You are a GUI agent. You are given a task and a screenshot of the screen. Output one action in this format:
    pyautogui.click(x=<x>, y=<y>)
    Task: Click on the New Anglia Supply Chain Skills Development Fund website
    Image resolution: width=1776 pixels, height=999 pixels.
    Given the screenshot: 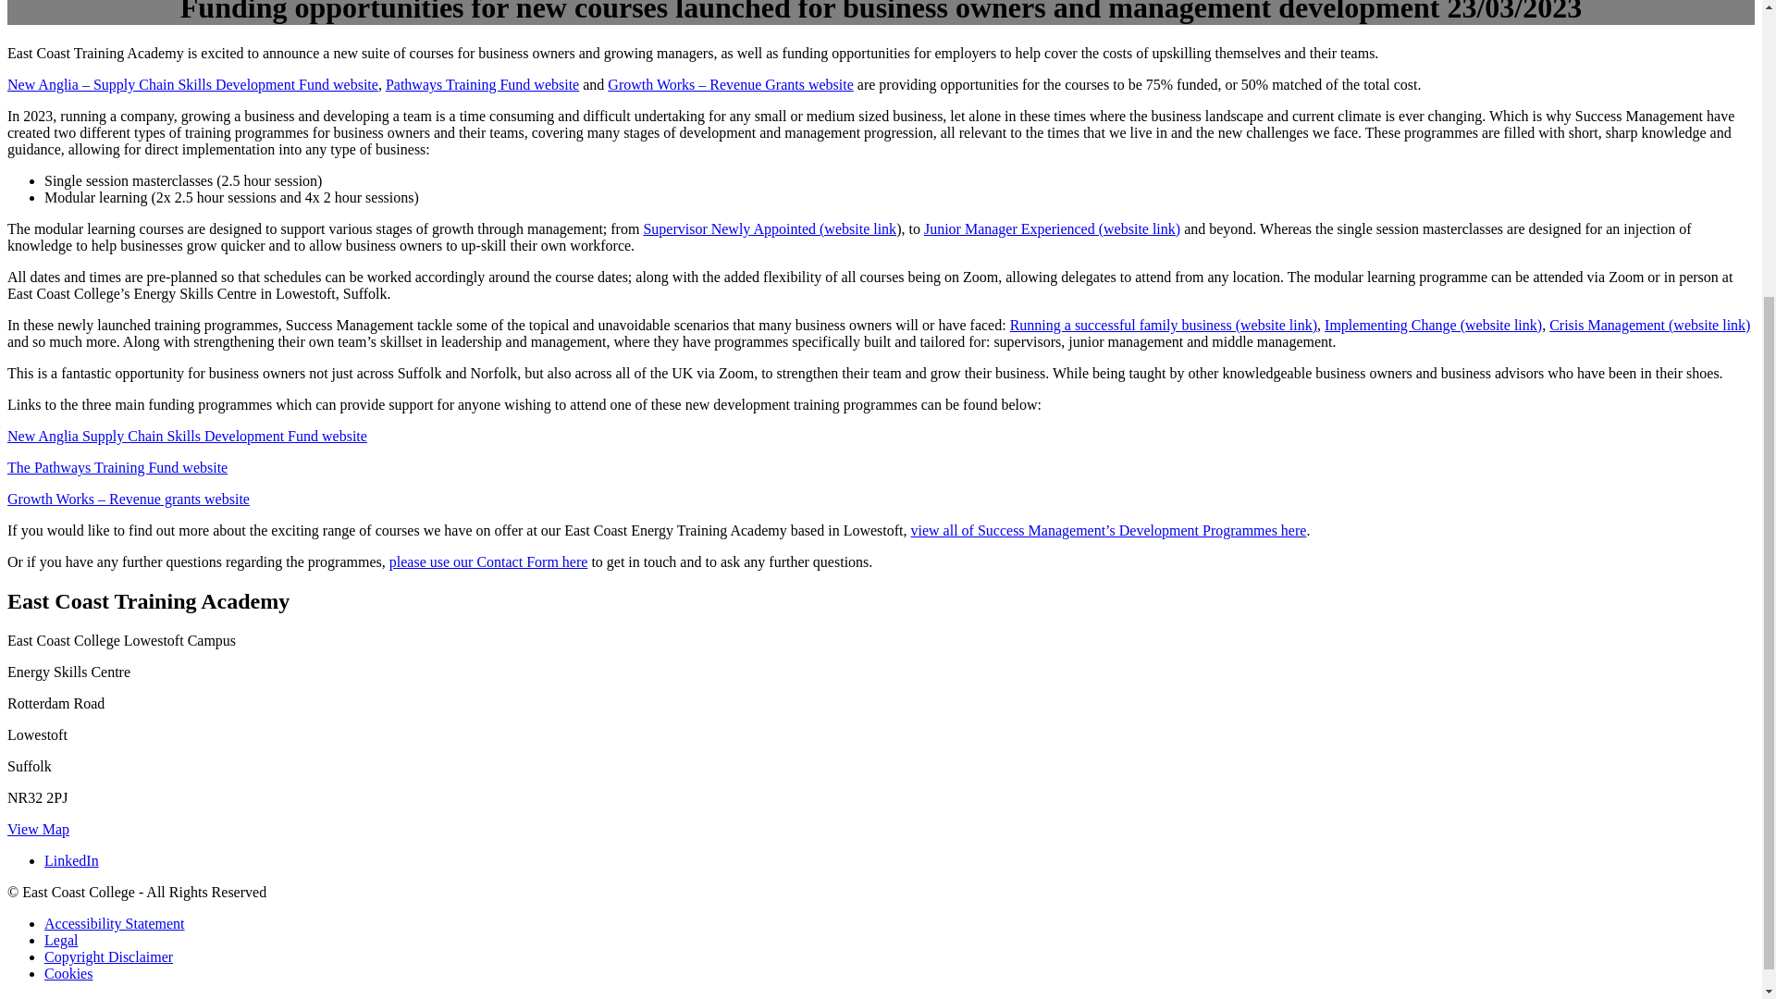 What is the action you would take?
    pyautogui.click(x=187, y=436)
    